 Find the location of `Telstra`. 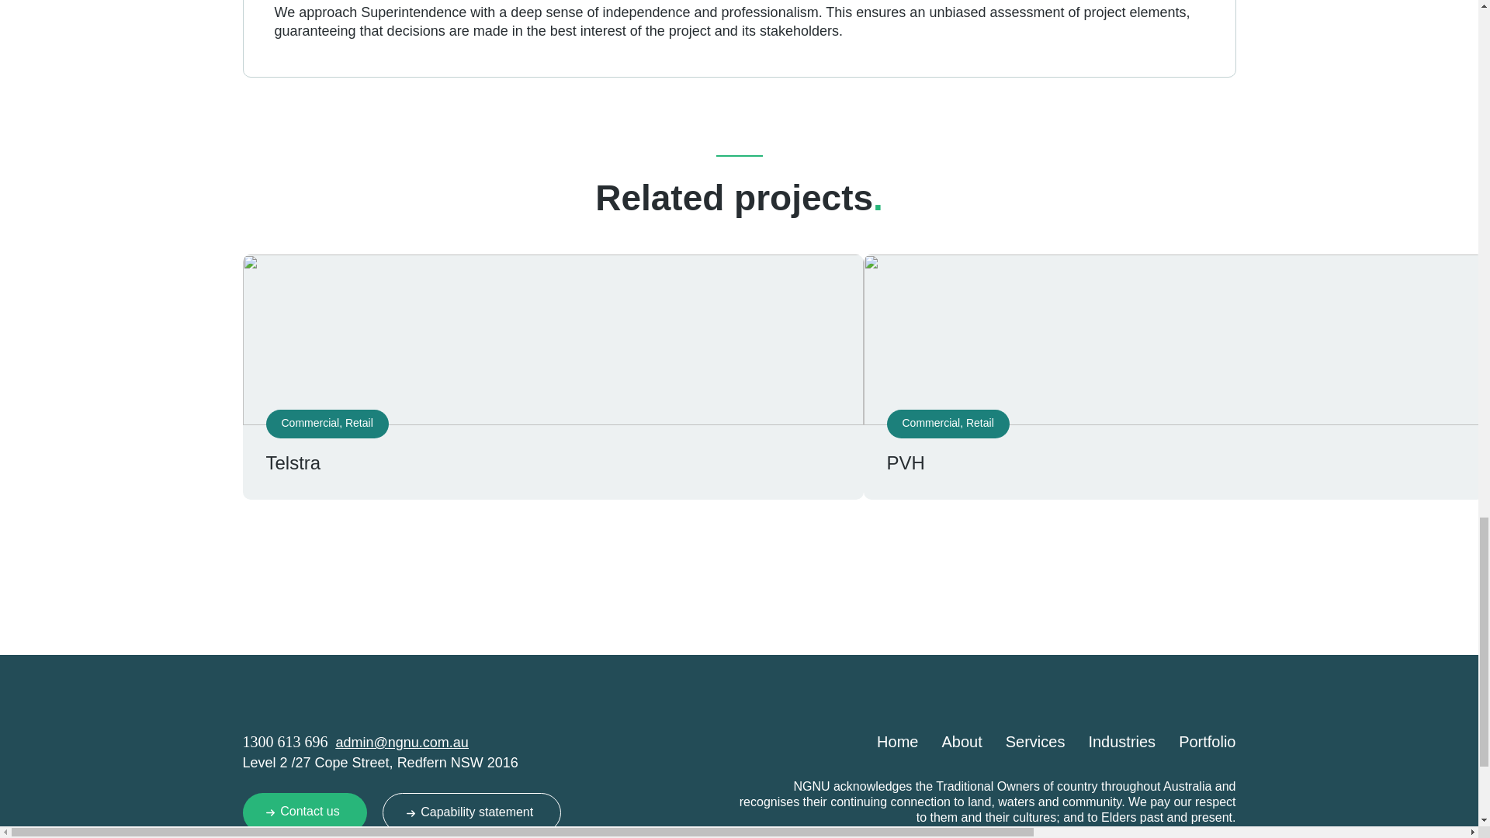

Telstra is located at coordinates (292, 462).